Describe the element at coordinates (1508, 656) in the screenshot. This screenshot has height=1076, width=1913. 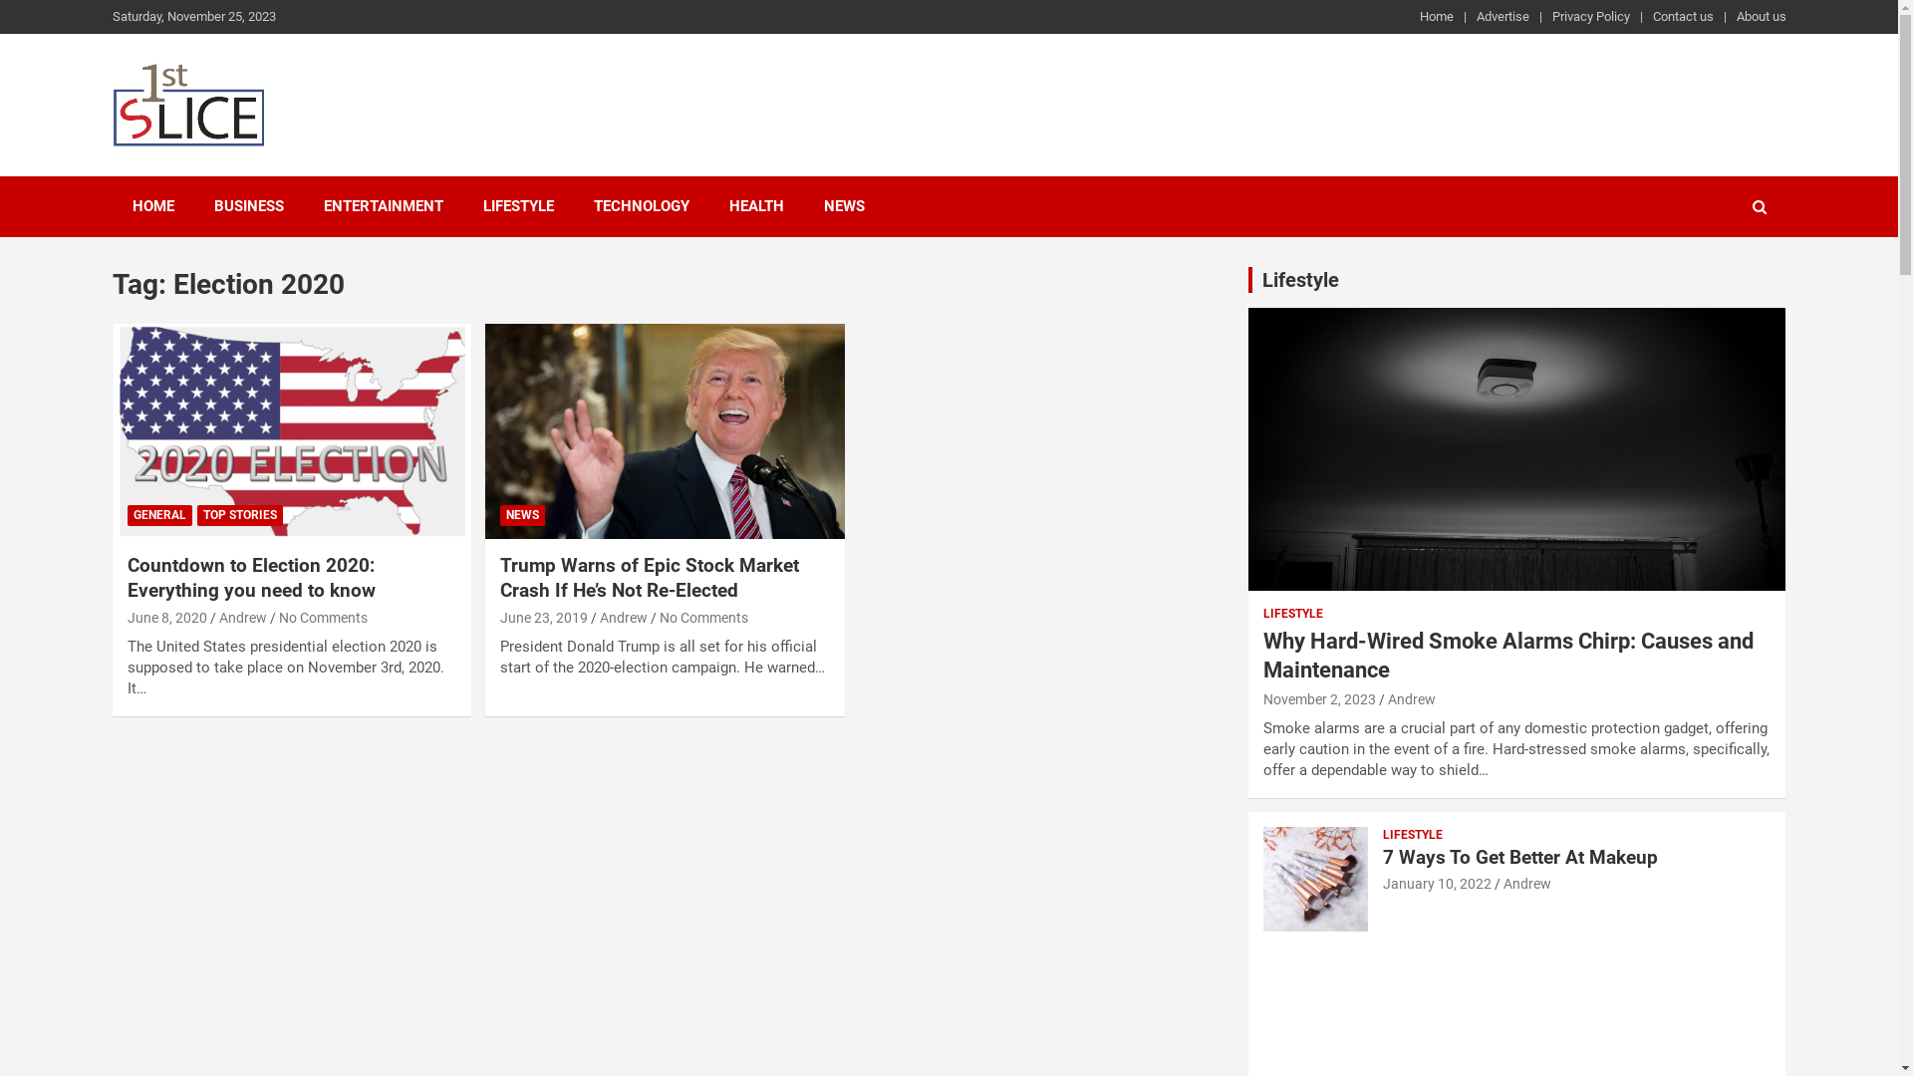
I see `Why Hard-Wired Smoke Alarms Chirp: Causes and Maintenance` at that location.